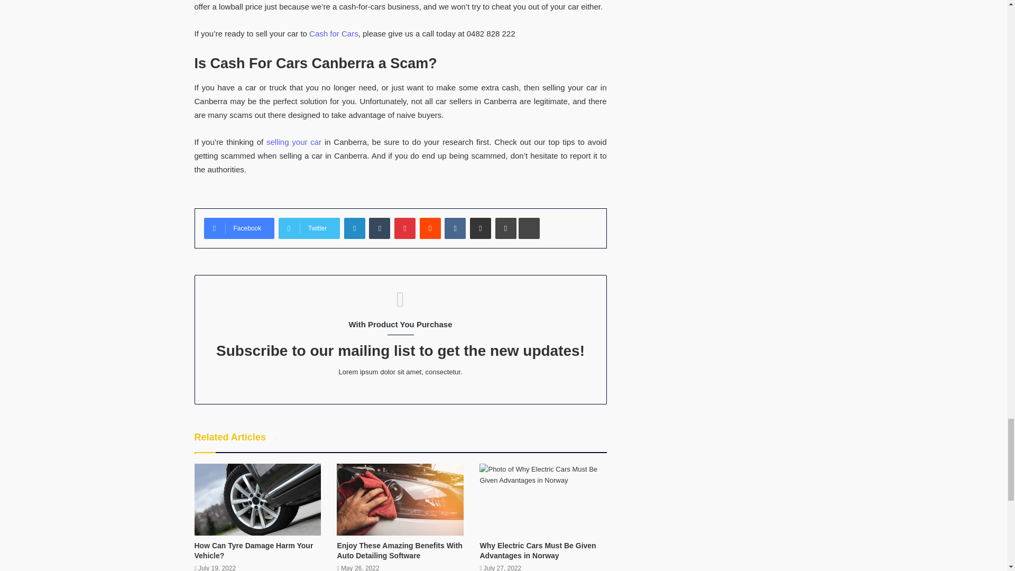 Image resolution: width=1015 pixels, height=571 pixels. Describe the element at coordinates (334, 34) in the screenshot. I see `Cash for Cars` at that location.